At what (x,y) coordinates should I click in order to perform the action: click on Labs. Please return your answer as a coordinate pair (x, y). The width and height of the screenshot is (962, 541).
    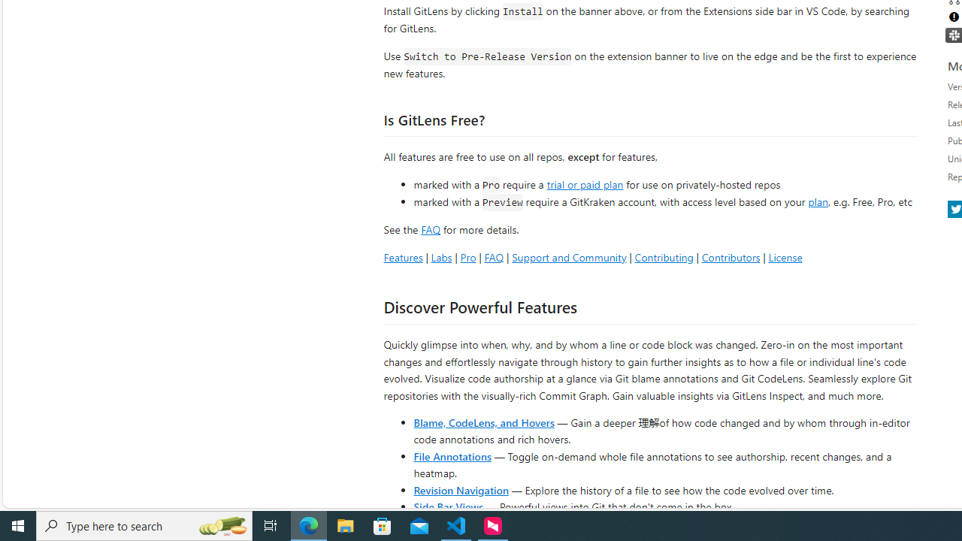
    Looking at the image, I should click on (441, 257).